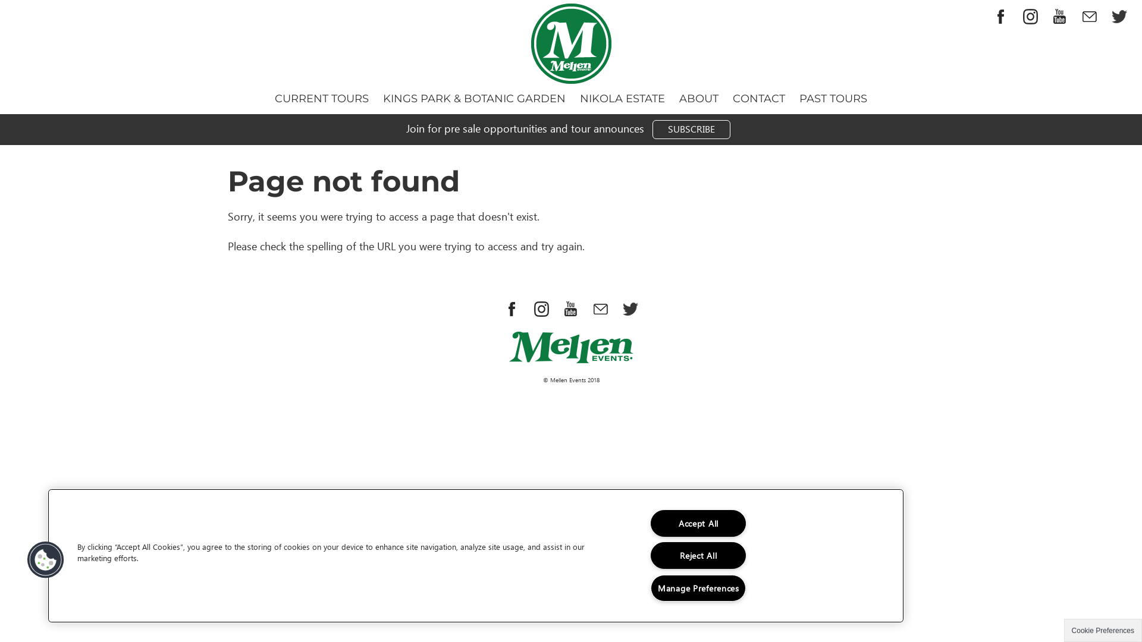 The image size is (1142, 642). I want to click on KINGS PARK & BOTANIC GARDEN, so click(475, 99).